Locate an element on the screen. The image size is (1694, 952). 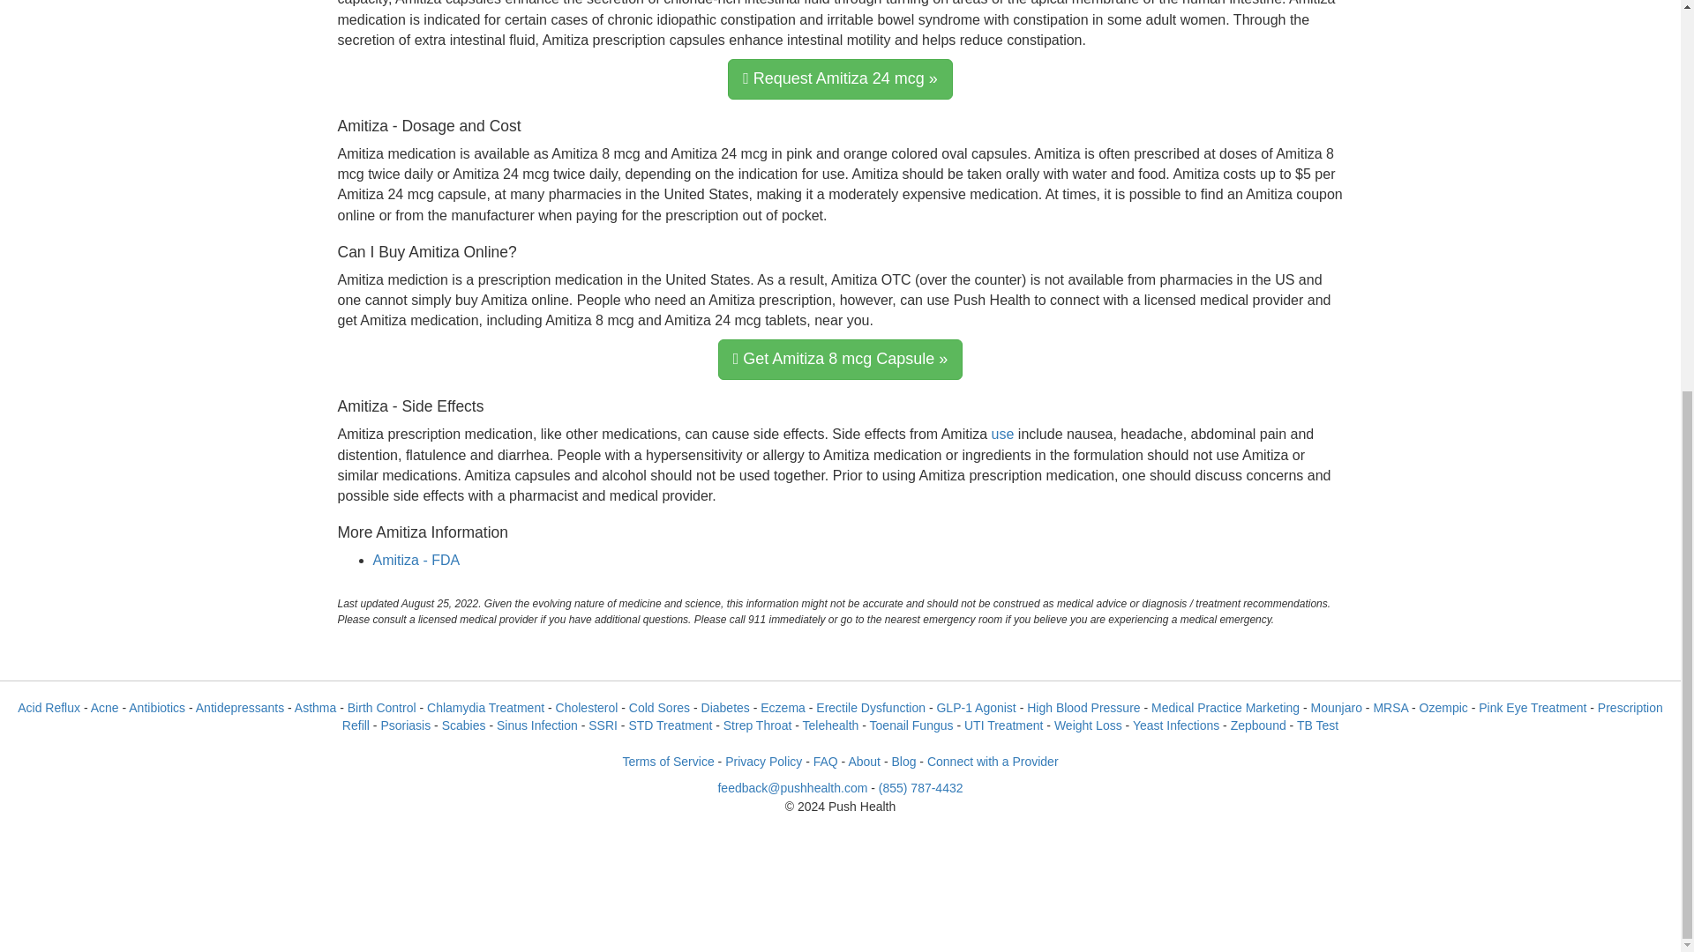
Strep Throat is located at coordinates (757, 725).